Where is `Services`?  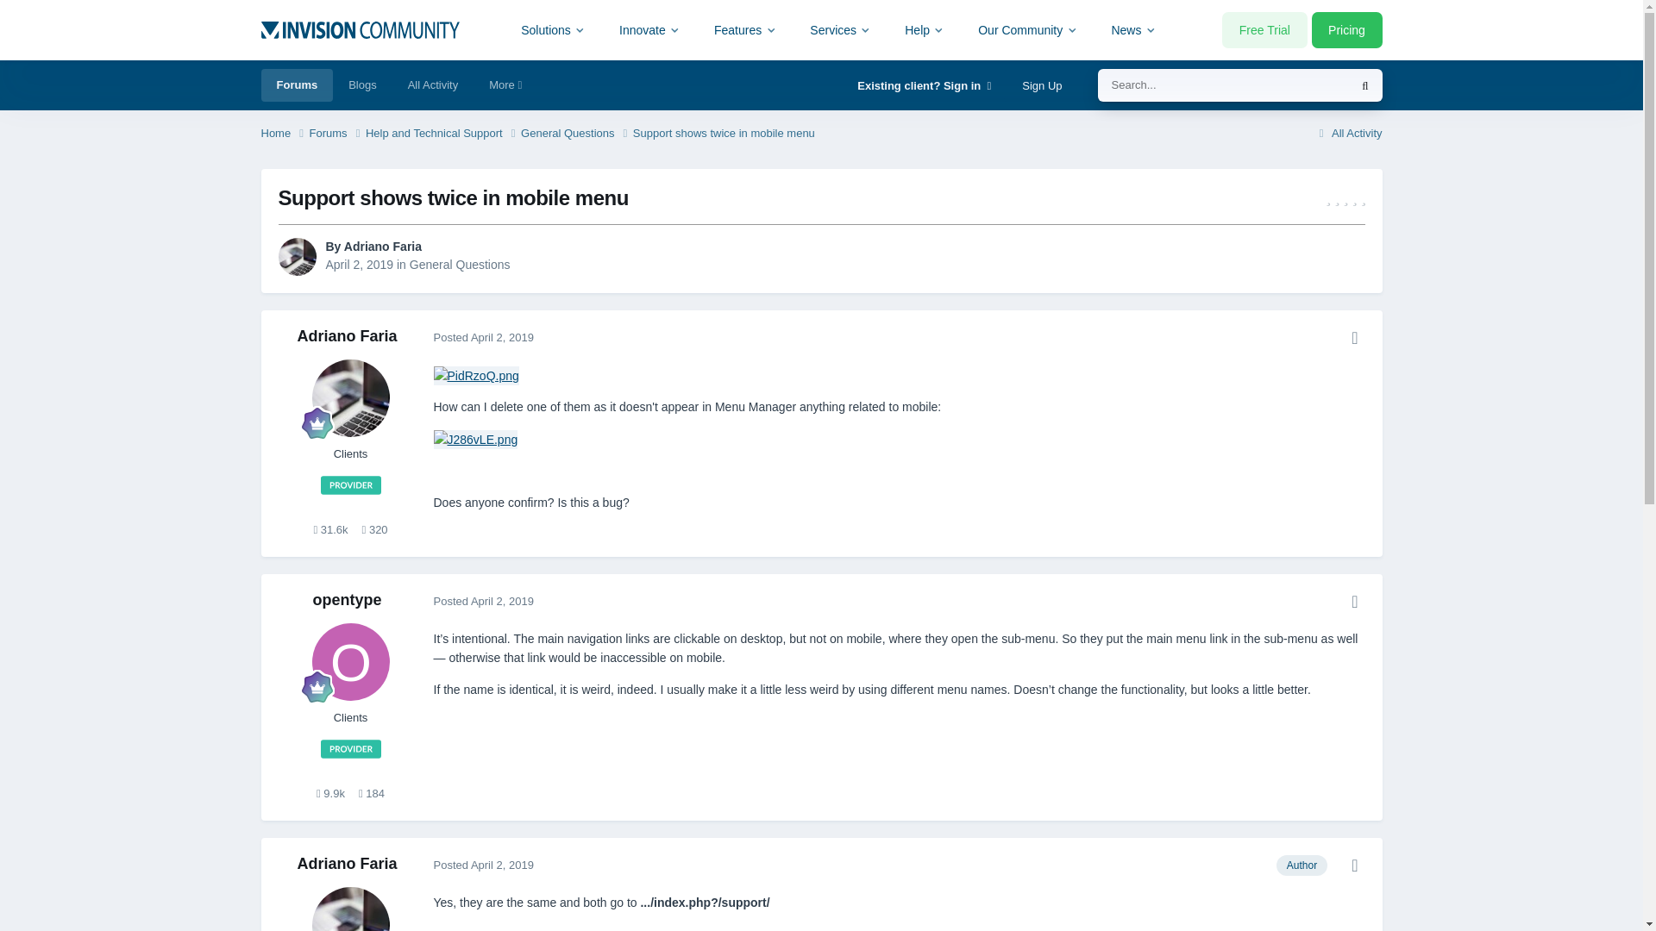 Services is located at coordinates (840, 29).